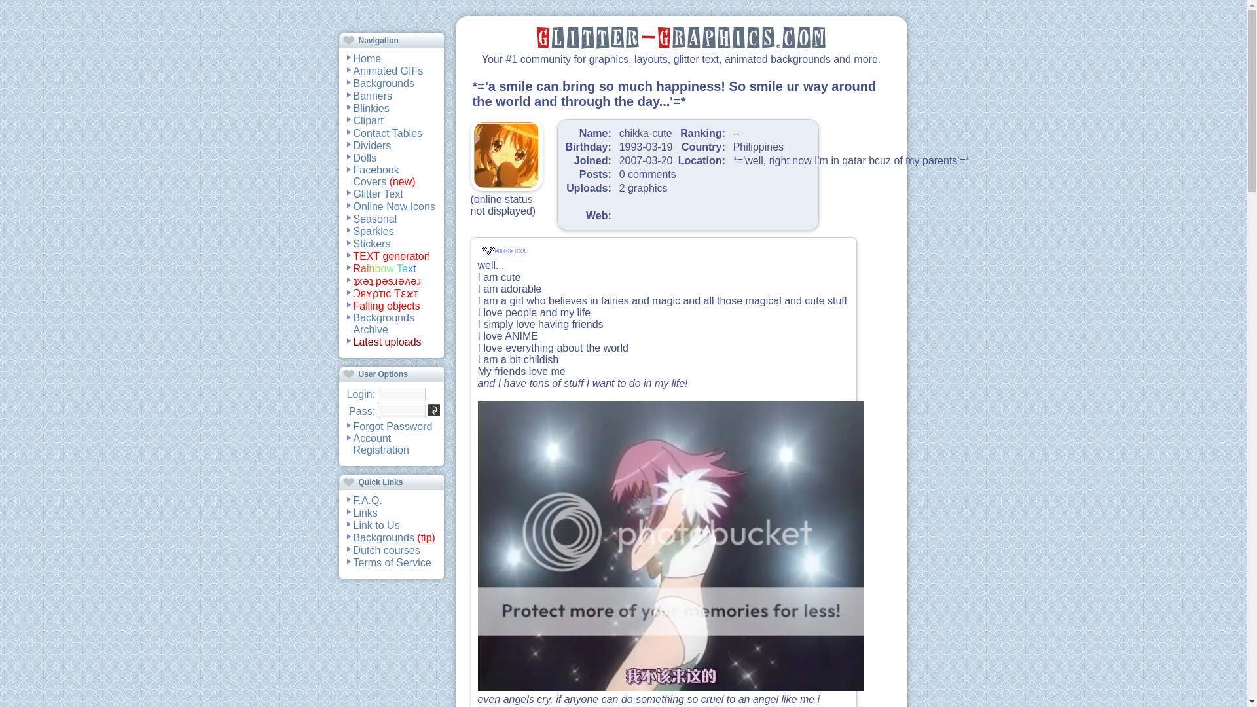 Image resolution: width=1257 pixels, height=707 pixels. What do you see at coordinates (376, 175) in the screenshot?
I see `Facebook Covers` at bounding box center [376, 175].